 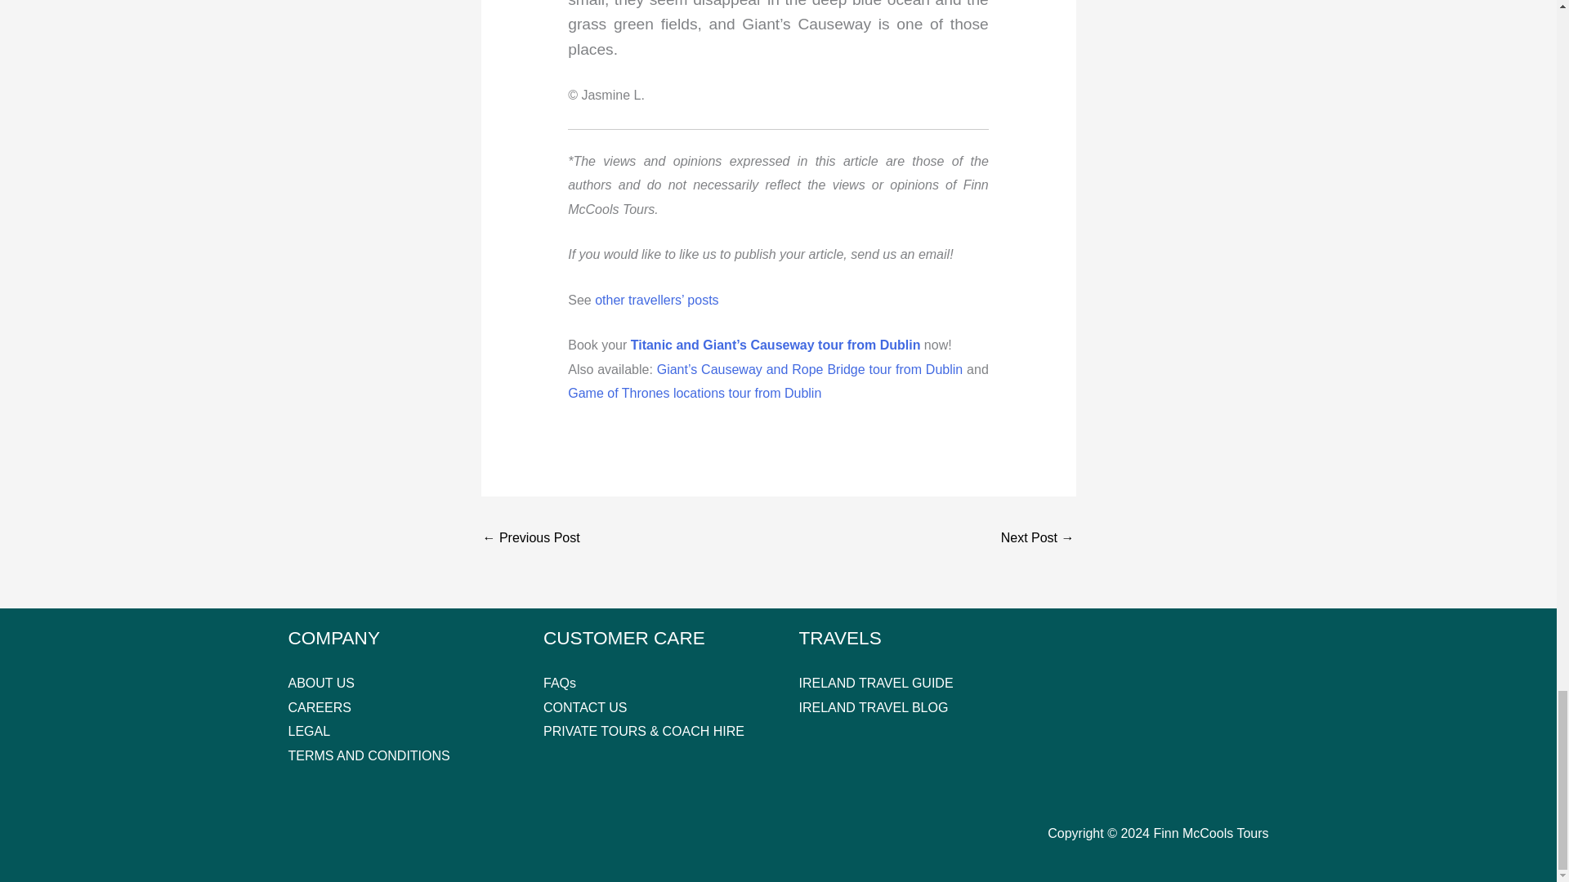 What do you see at coordinates (530, 539) in the screenshot?
I see `Cliffs of Moher` at bounding box center [530, 539].